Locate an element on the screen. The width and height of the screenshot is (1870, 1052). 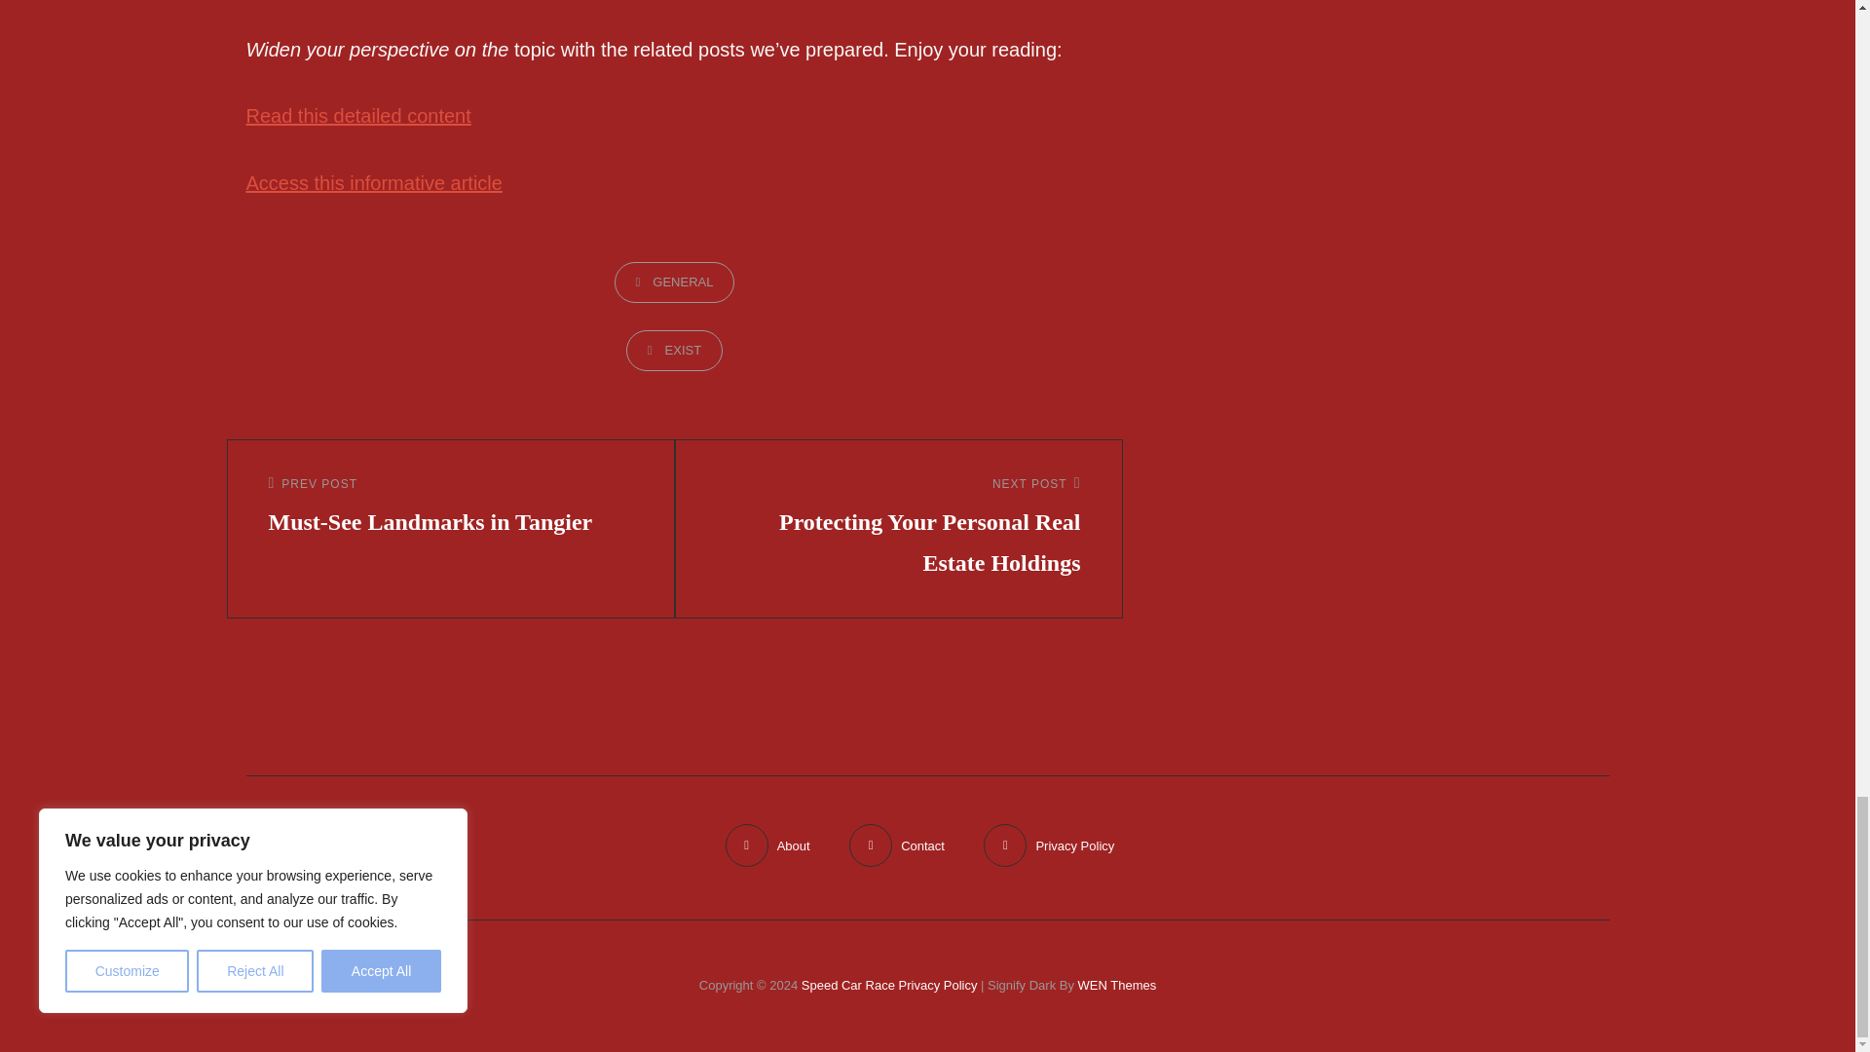
Access this informative article is located at coordinates (674, 351).